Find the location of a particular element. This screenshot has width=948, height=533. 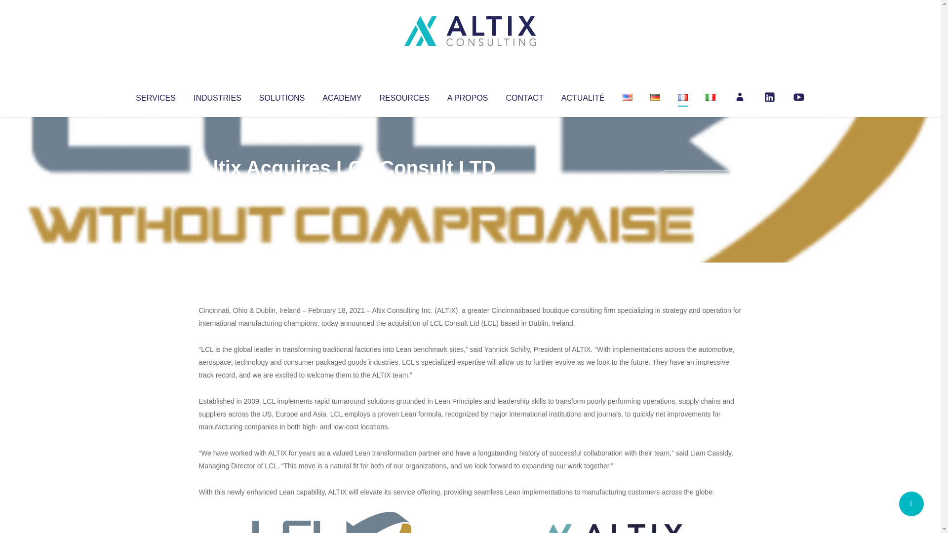

A PROPOS is located at coordinates (468, 96).